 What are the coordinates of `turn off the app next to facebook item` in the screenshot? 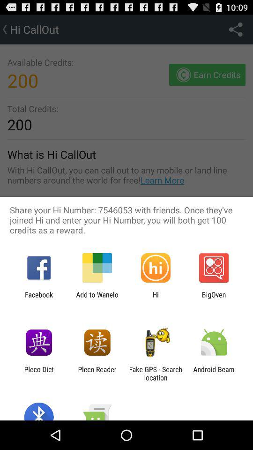 It's located at (97, 299).